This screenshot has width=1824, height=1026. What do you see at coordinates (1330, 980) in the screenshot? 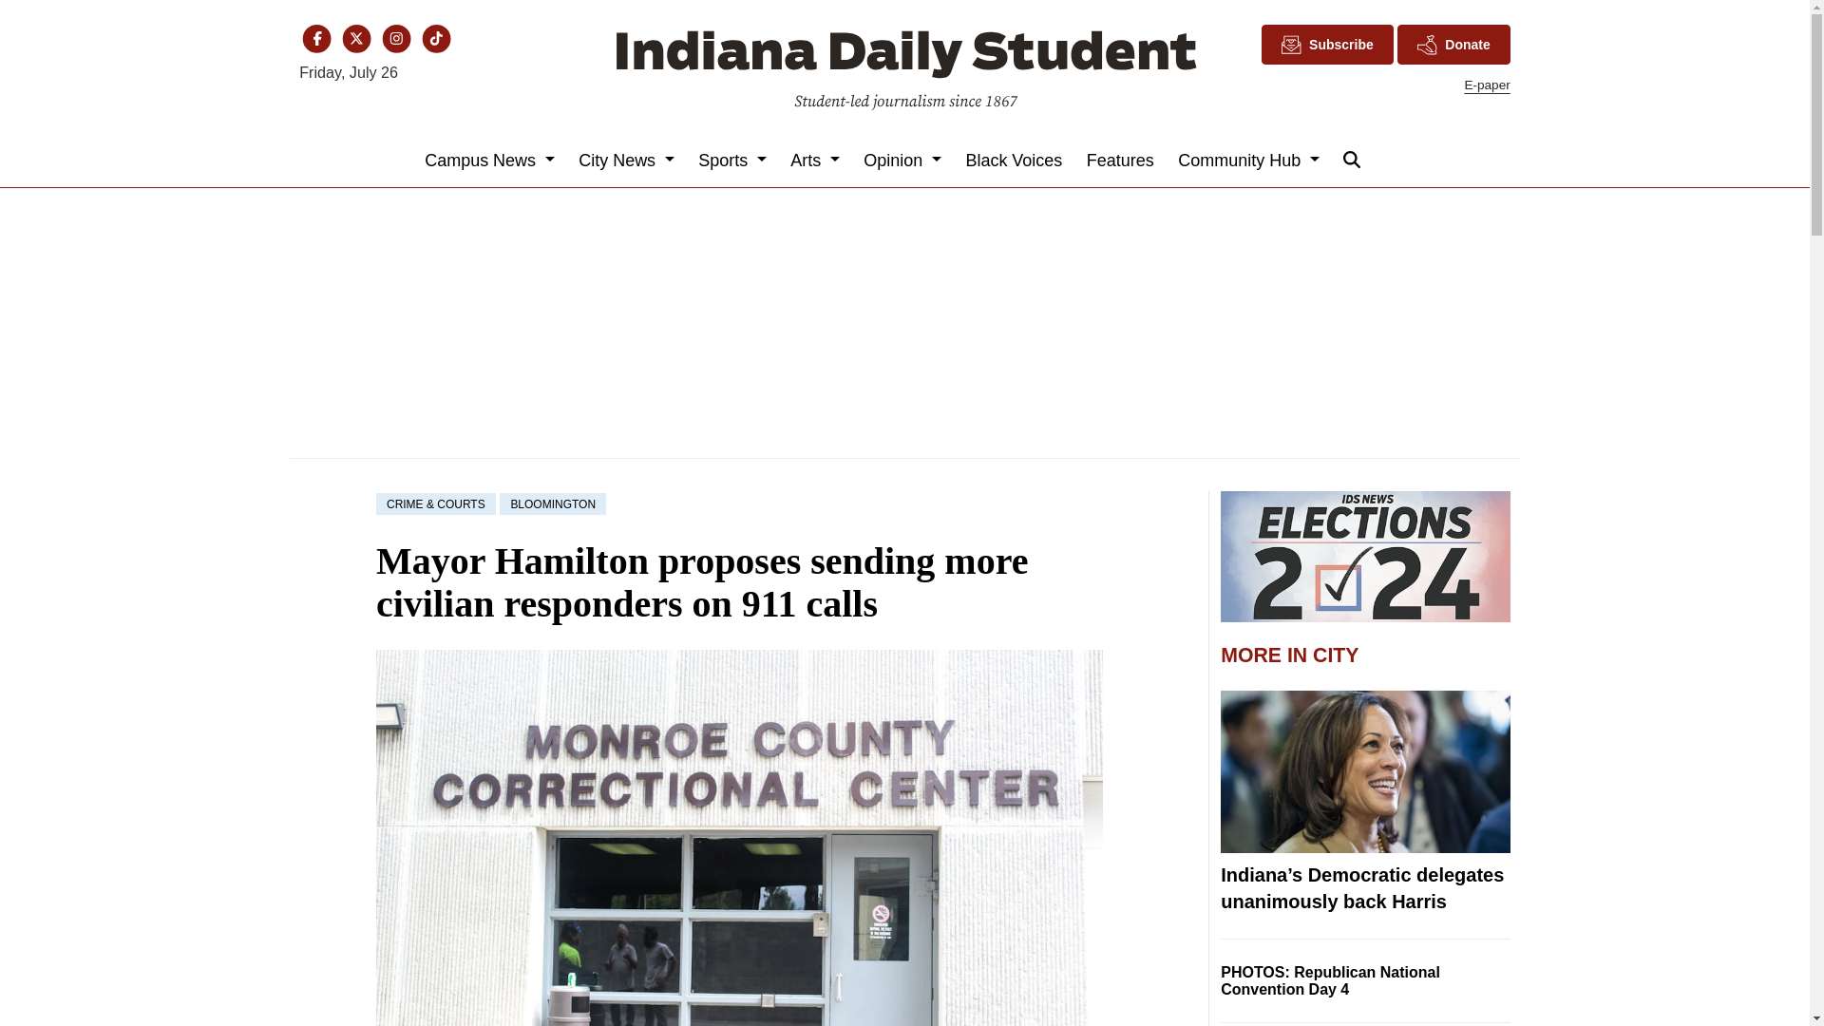
I see `PHOTOS: Republican National Convention Day 4` at bounding box center [1330, 980].